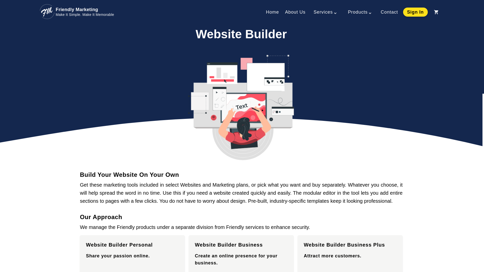 The width and height of the screenshot is (484, 272). I want to click on Home, so click(272, 12).